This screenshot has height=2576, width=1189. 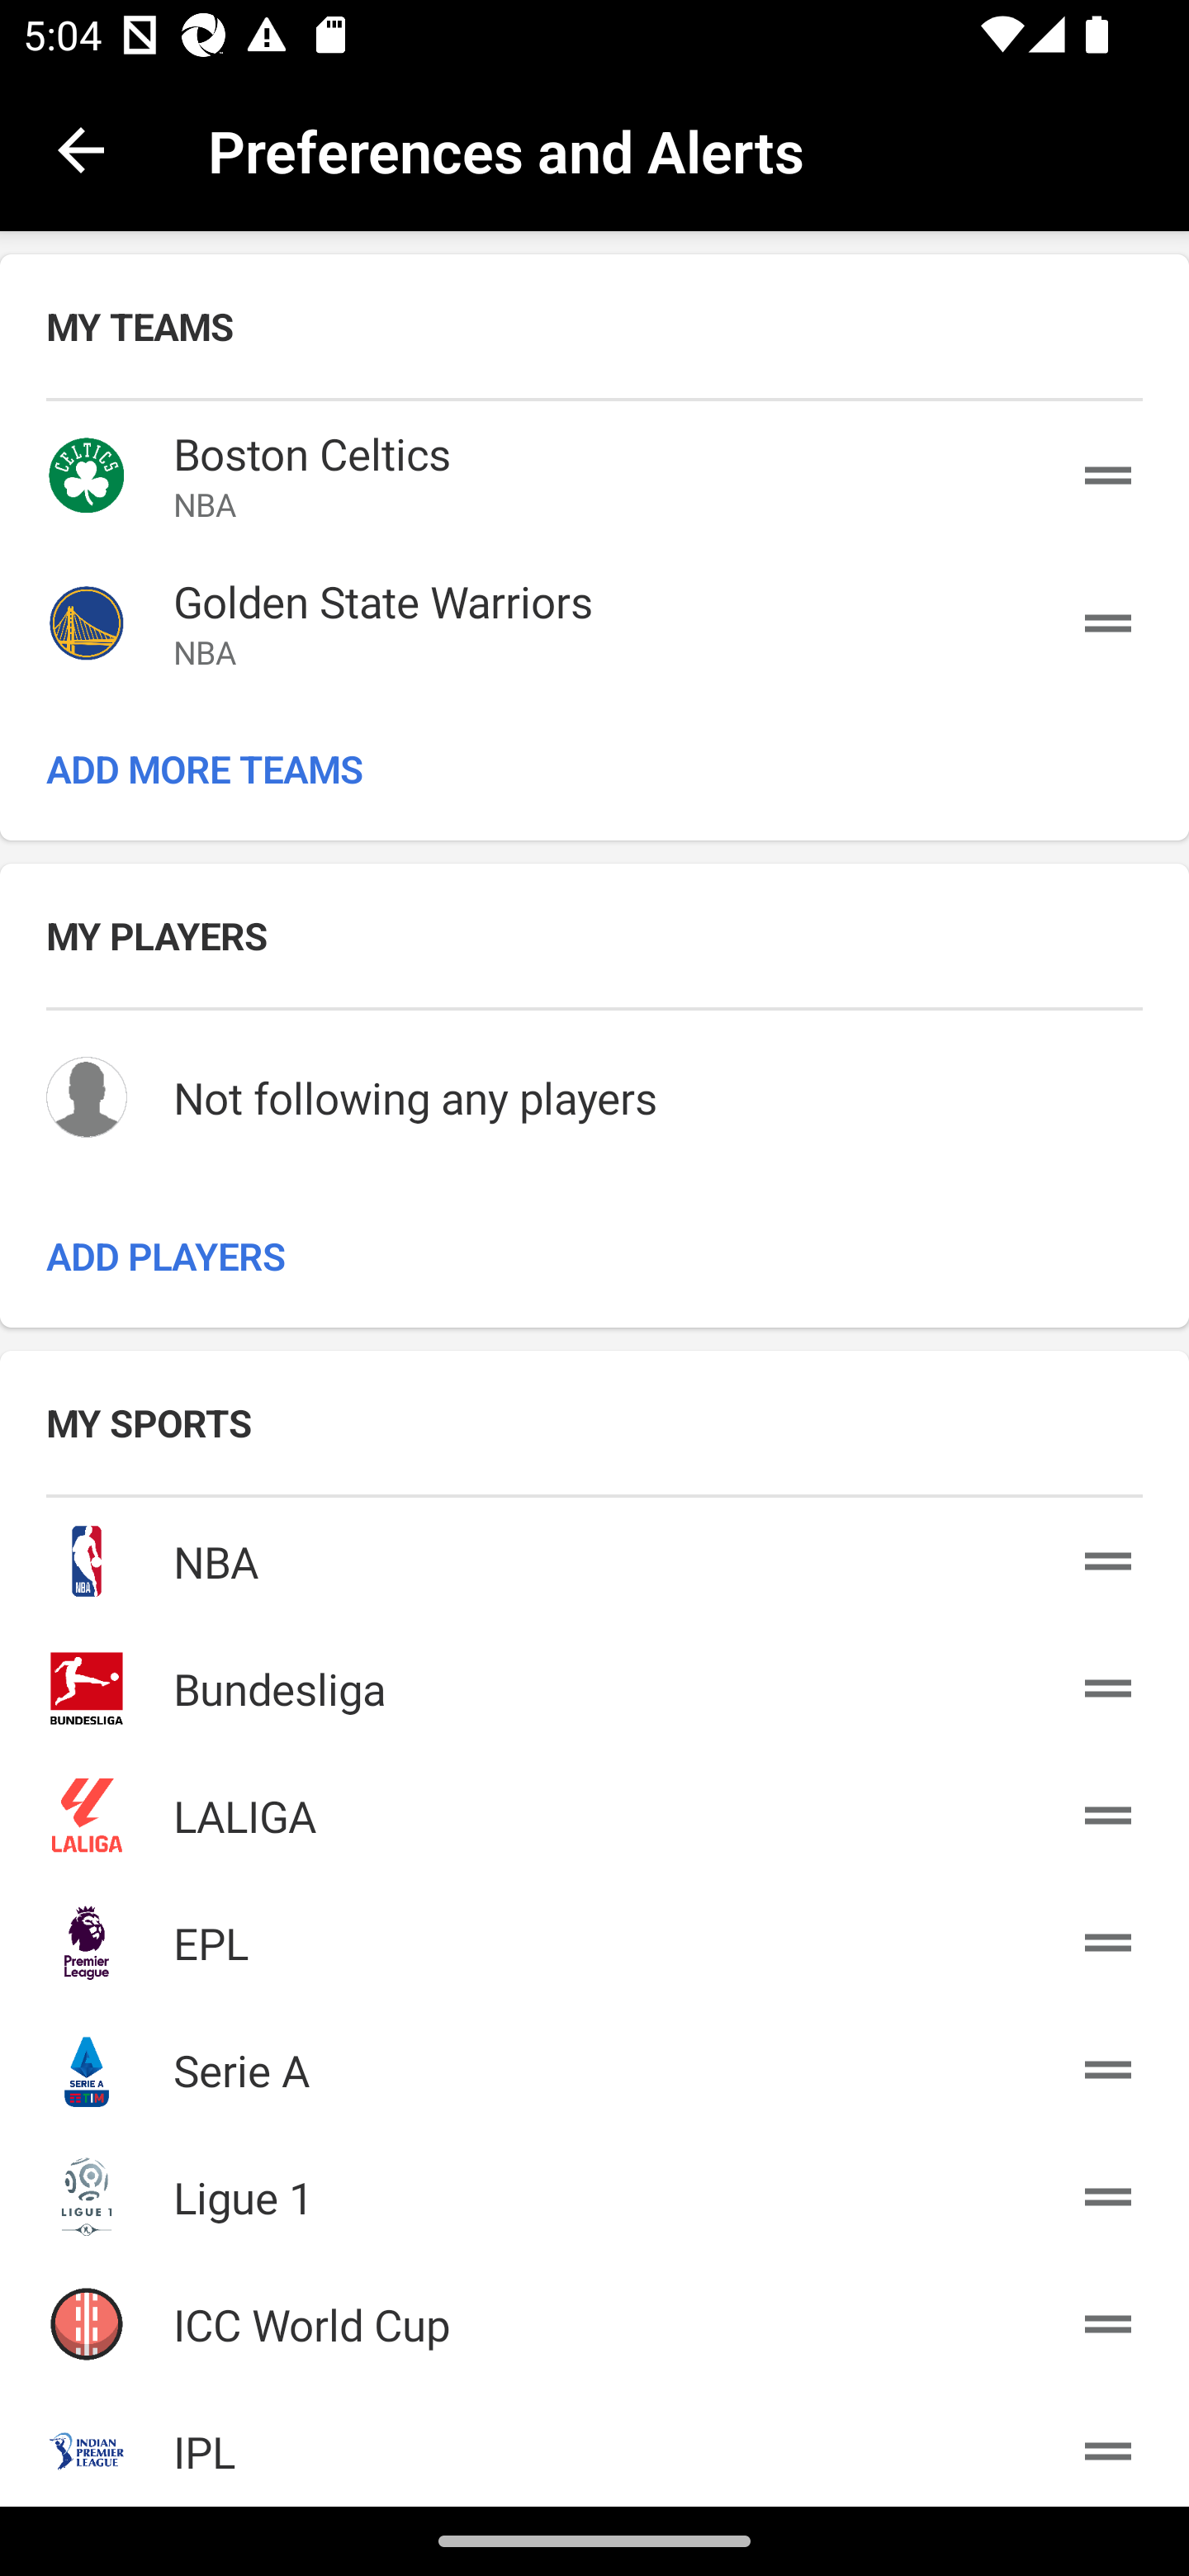 I want to click on ADD MORE TEAMS, so click(x=594, y=769).